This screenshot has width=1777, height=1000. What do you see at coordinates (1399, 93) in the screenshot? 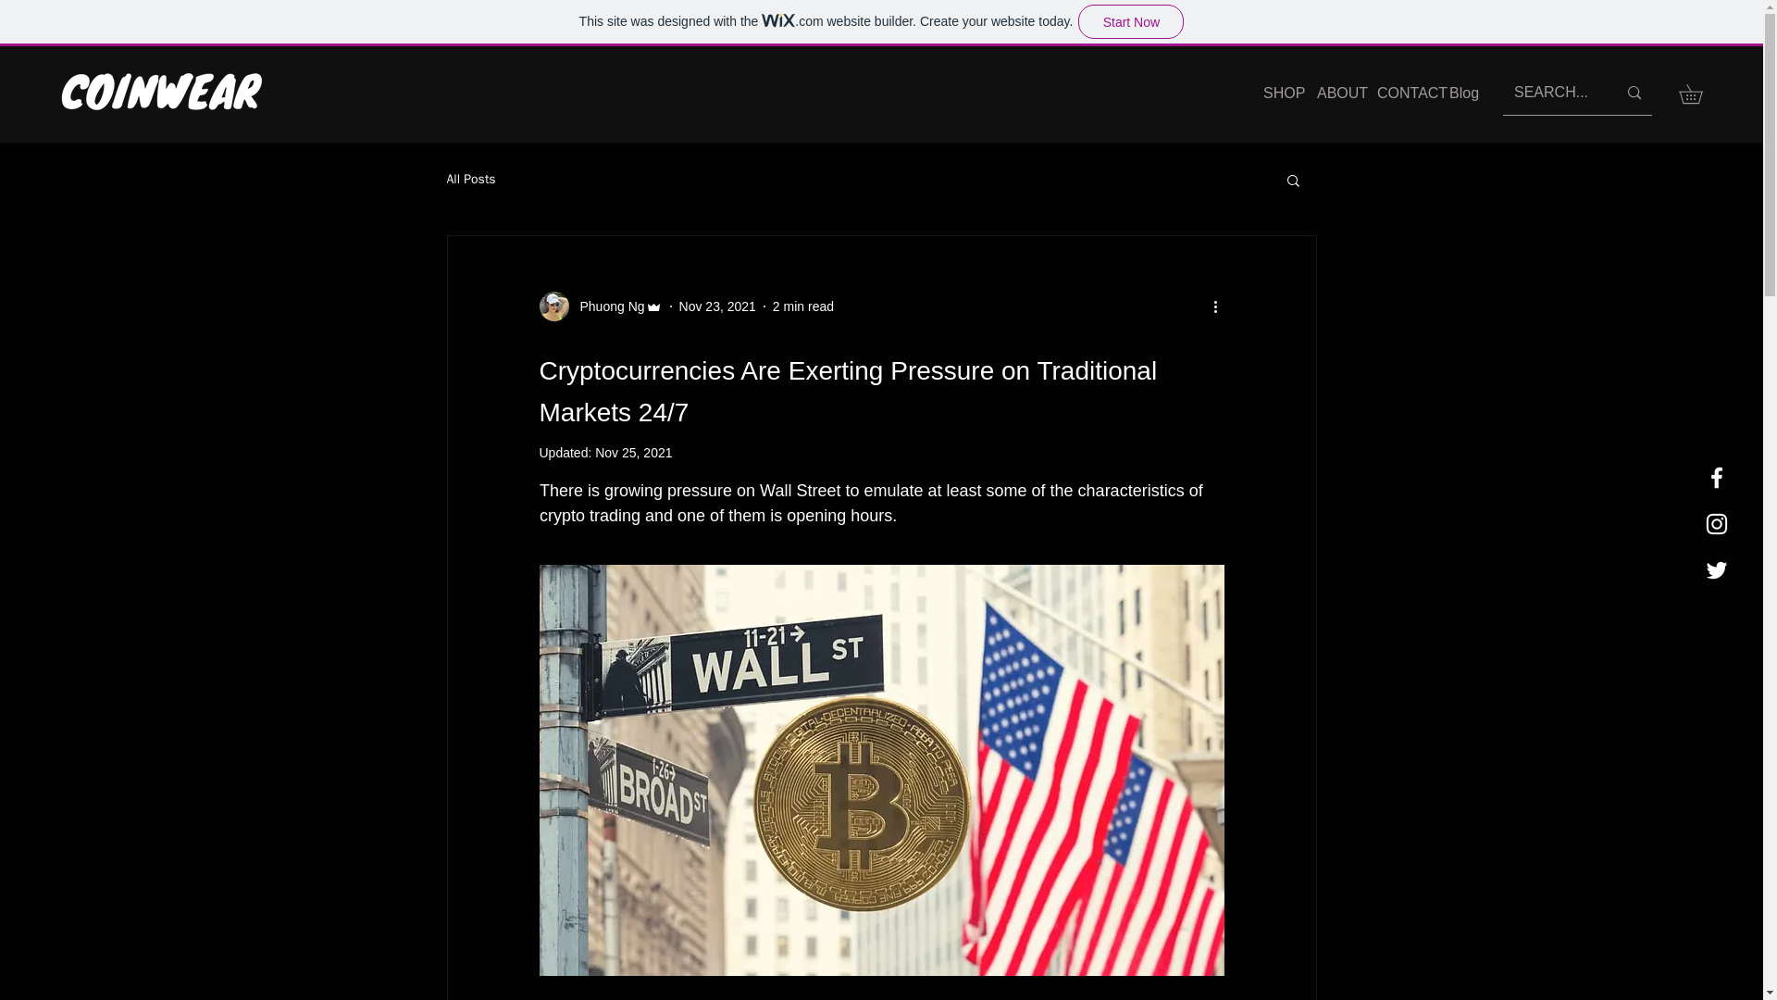
I see `CONTACT` at bounding box center [1399, 93].